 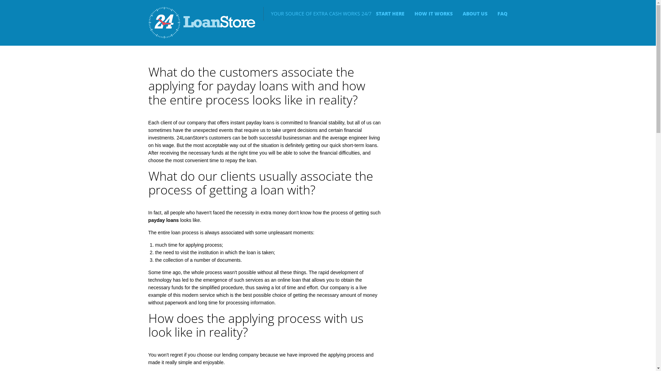 What do you see at coordinates (434, 14) in the screenshot?
I see `HOW IT WORKS` at bounding box center [434, 14].